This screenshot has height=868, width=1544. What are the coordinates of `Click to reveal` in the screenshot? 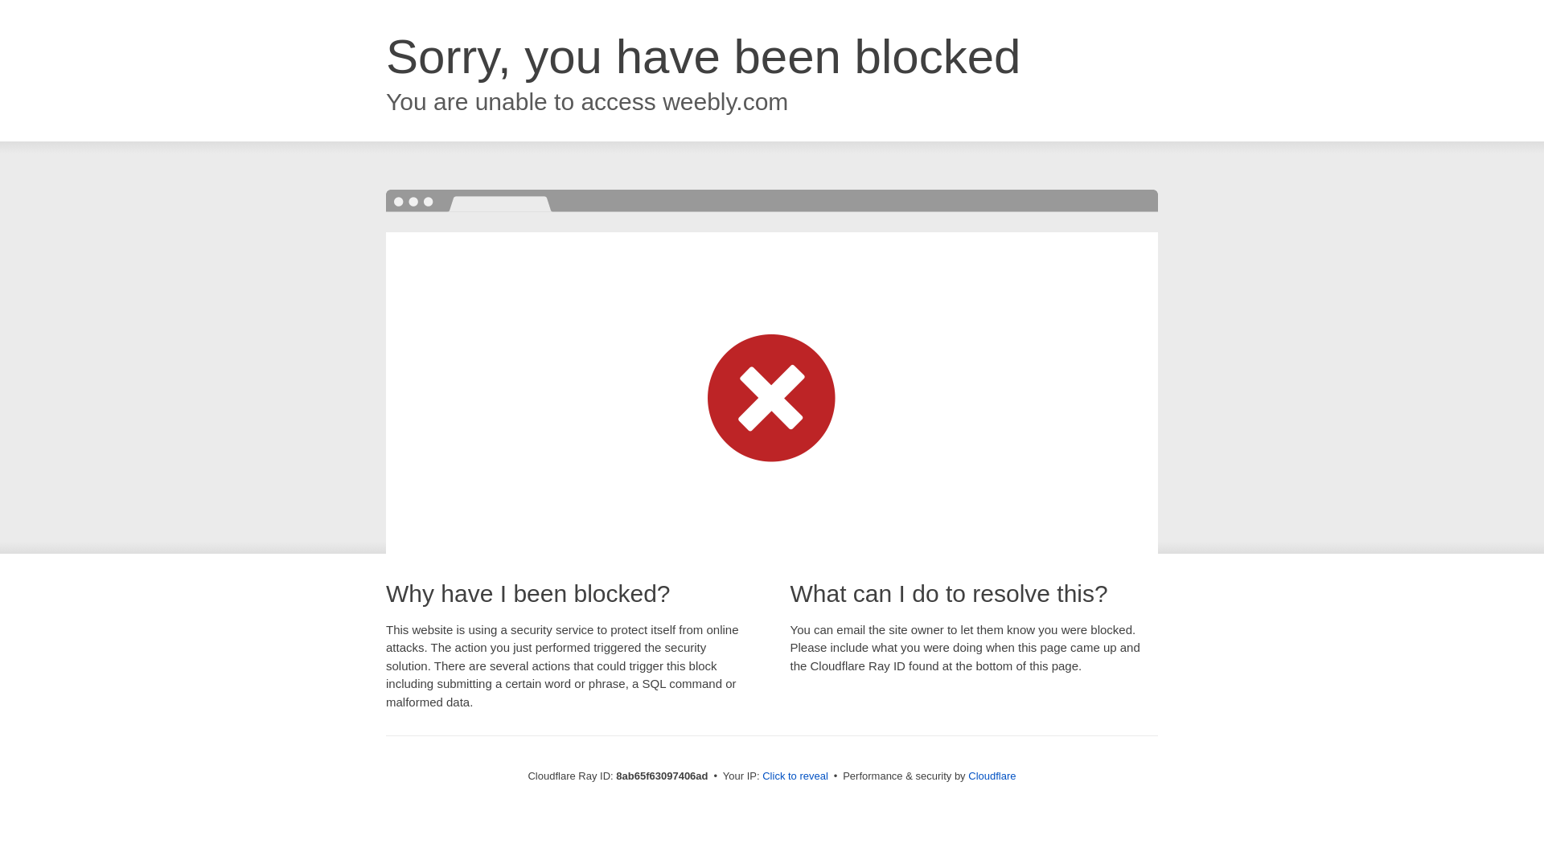 It's located at (795, 776).